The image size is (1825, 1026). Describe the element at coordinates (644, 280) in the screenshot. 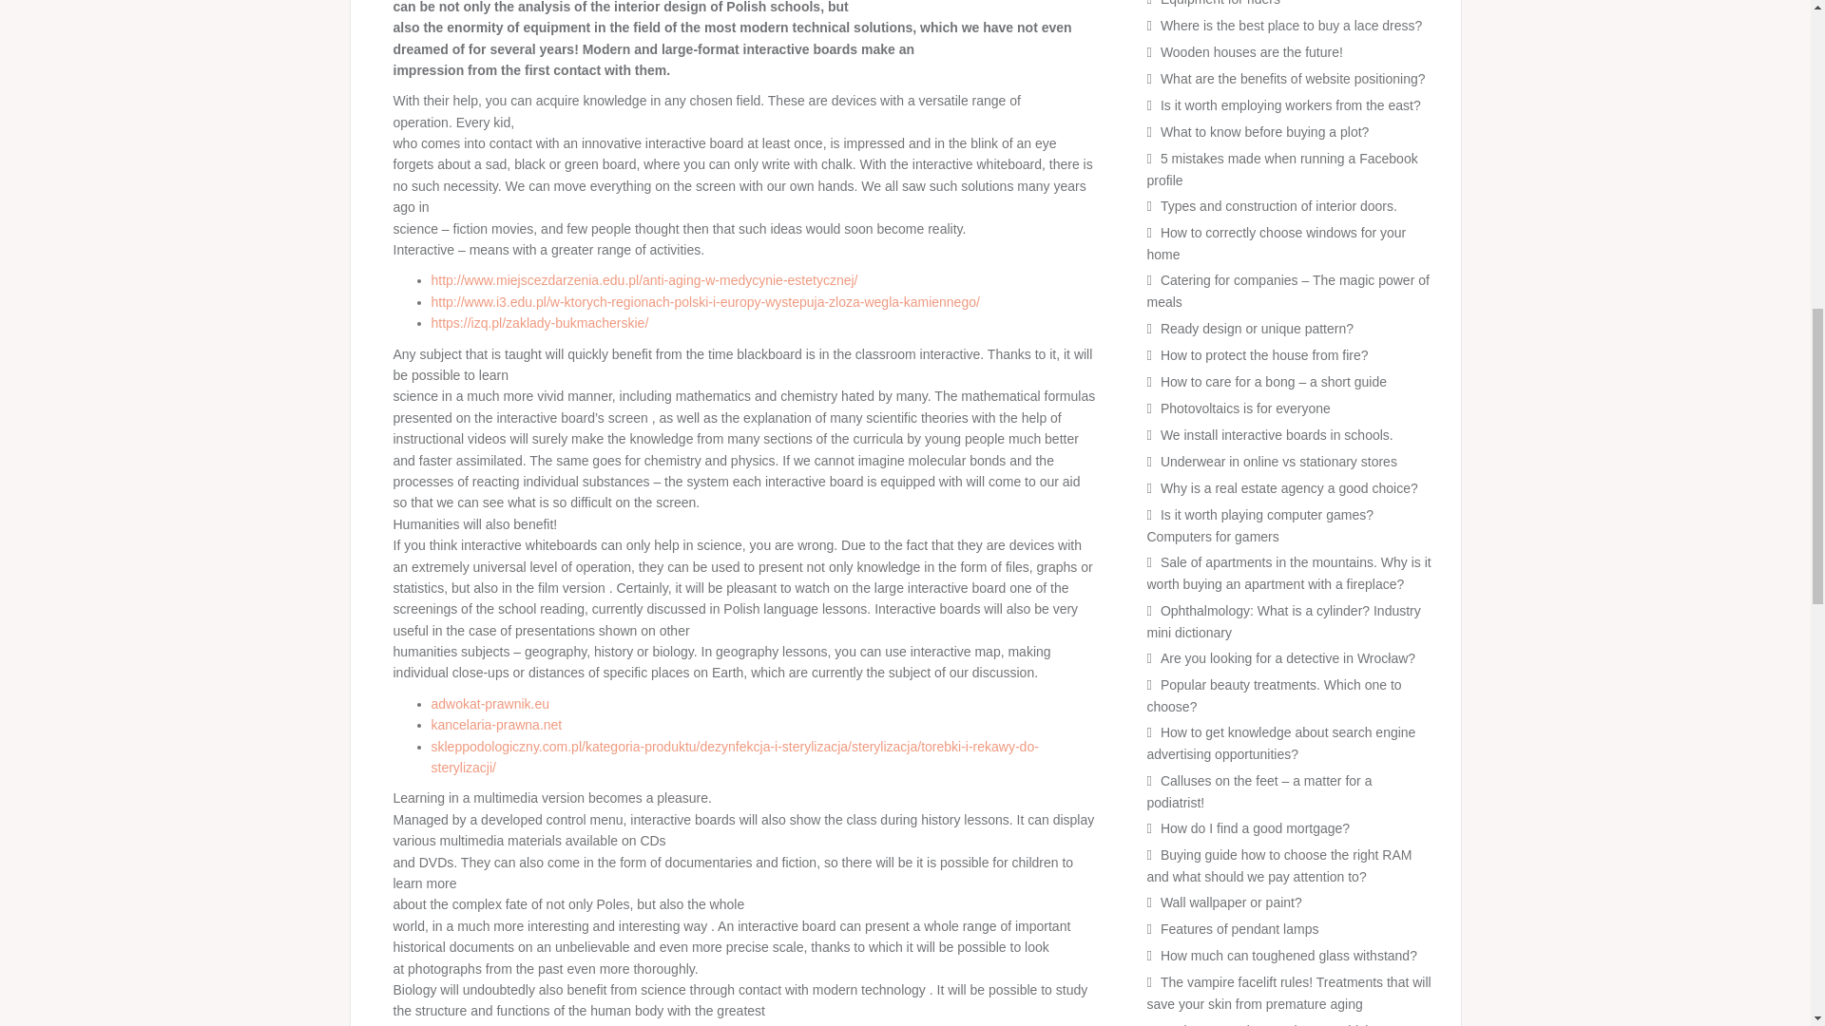

I see `Anti-aging w medycynie estetycznej` at that location.